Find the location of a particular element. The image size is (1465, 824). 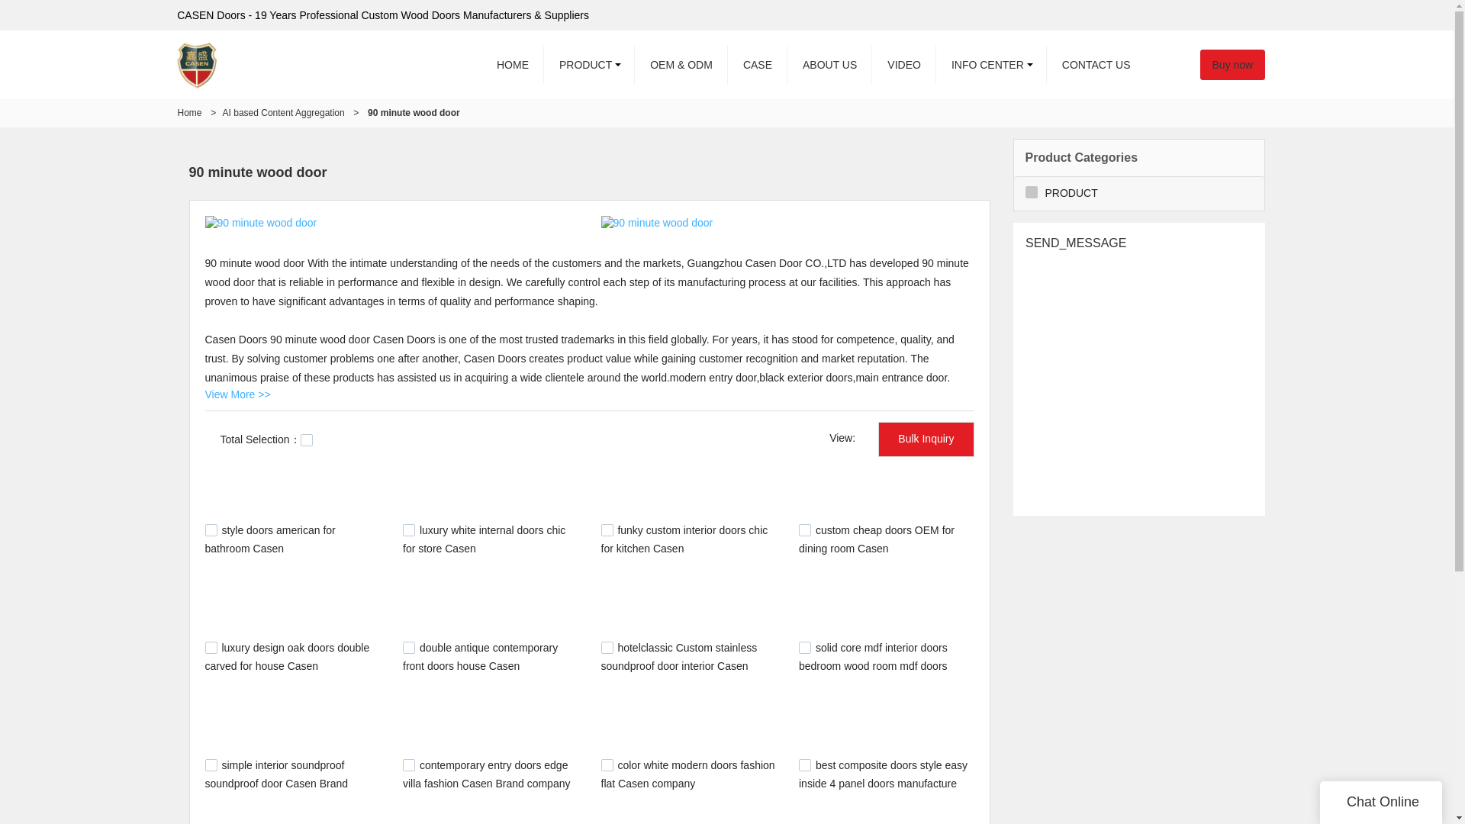

1207 is located at coordinates (607, 529).